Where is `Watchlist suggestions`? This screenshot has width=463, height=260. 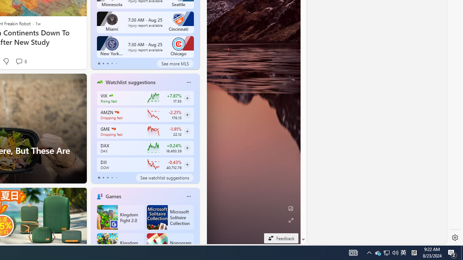
Watchlist suggestions is located at coordinates (130, 82).